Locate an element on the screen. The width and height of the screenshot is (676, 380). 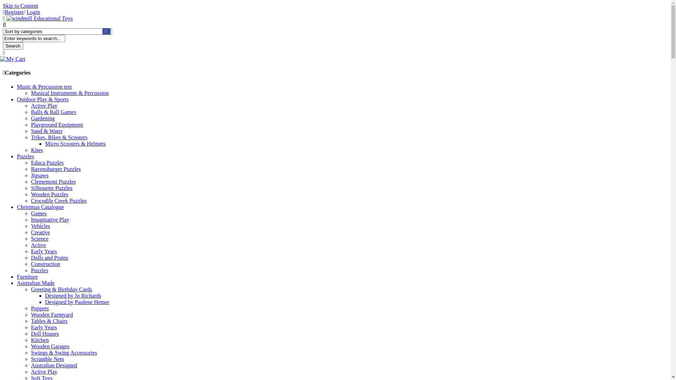
Jigsaws is located at coordinates (40, 175).